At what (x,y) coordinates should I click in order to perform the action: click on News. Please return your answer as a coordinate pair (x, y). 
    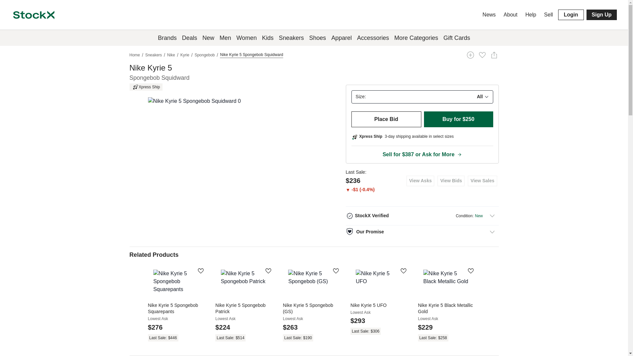
    Looking at the image, I should click on (489, 15).